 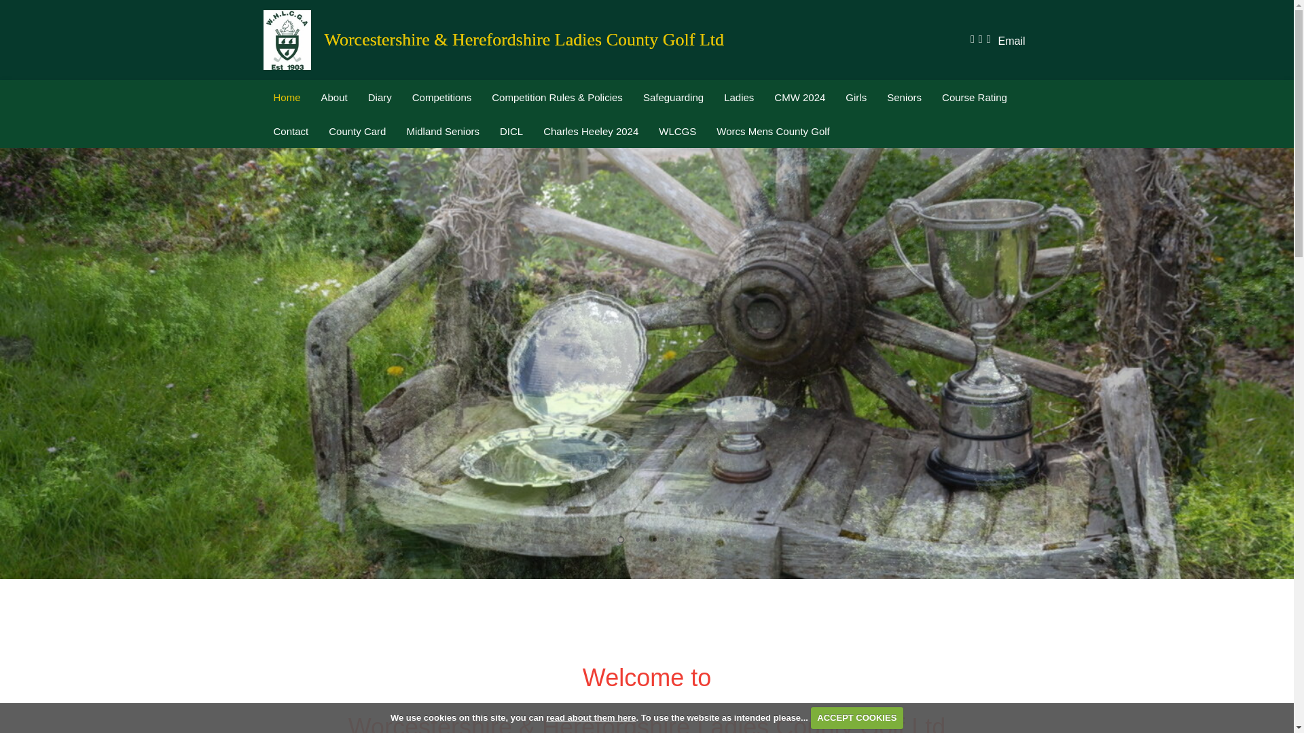 What do you see at coordinates (672, 96) in the screenshot?
I see `Safeguarding` at bounding box center [672, 96].